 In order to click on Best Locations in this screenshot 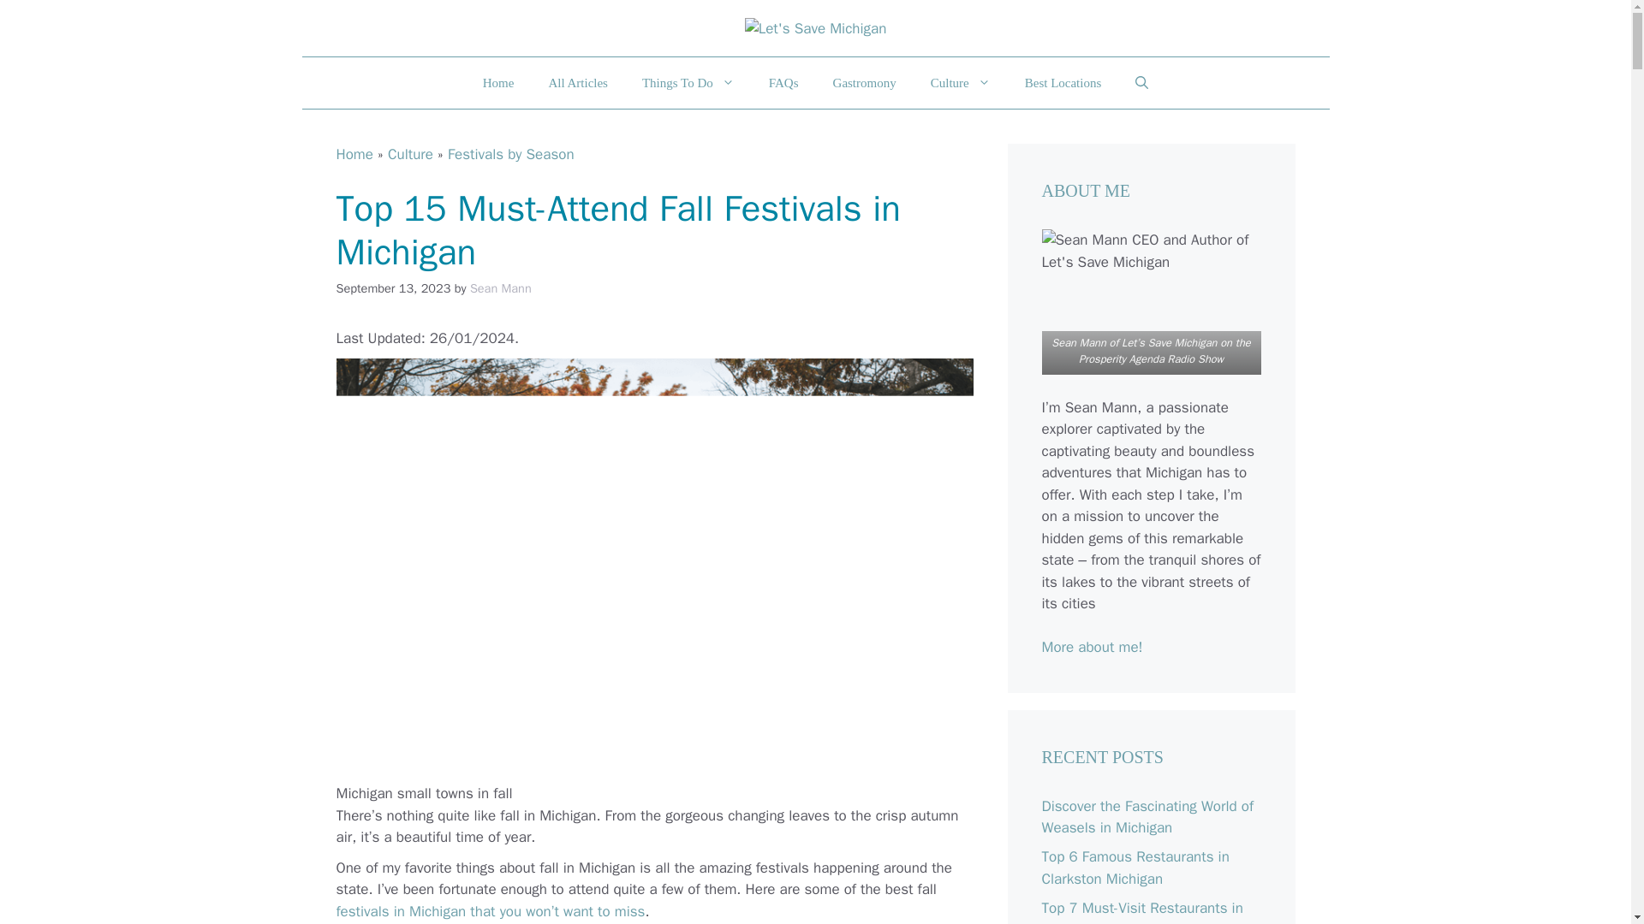, I will do `click(1063, 82)`.